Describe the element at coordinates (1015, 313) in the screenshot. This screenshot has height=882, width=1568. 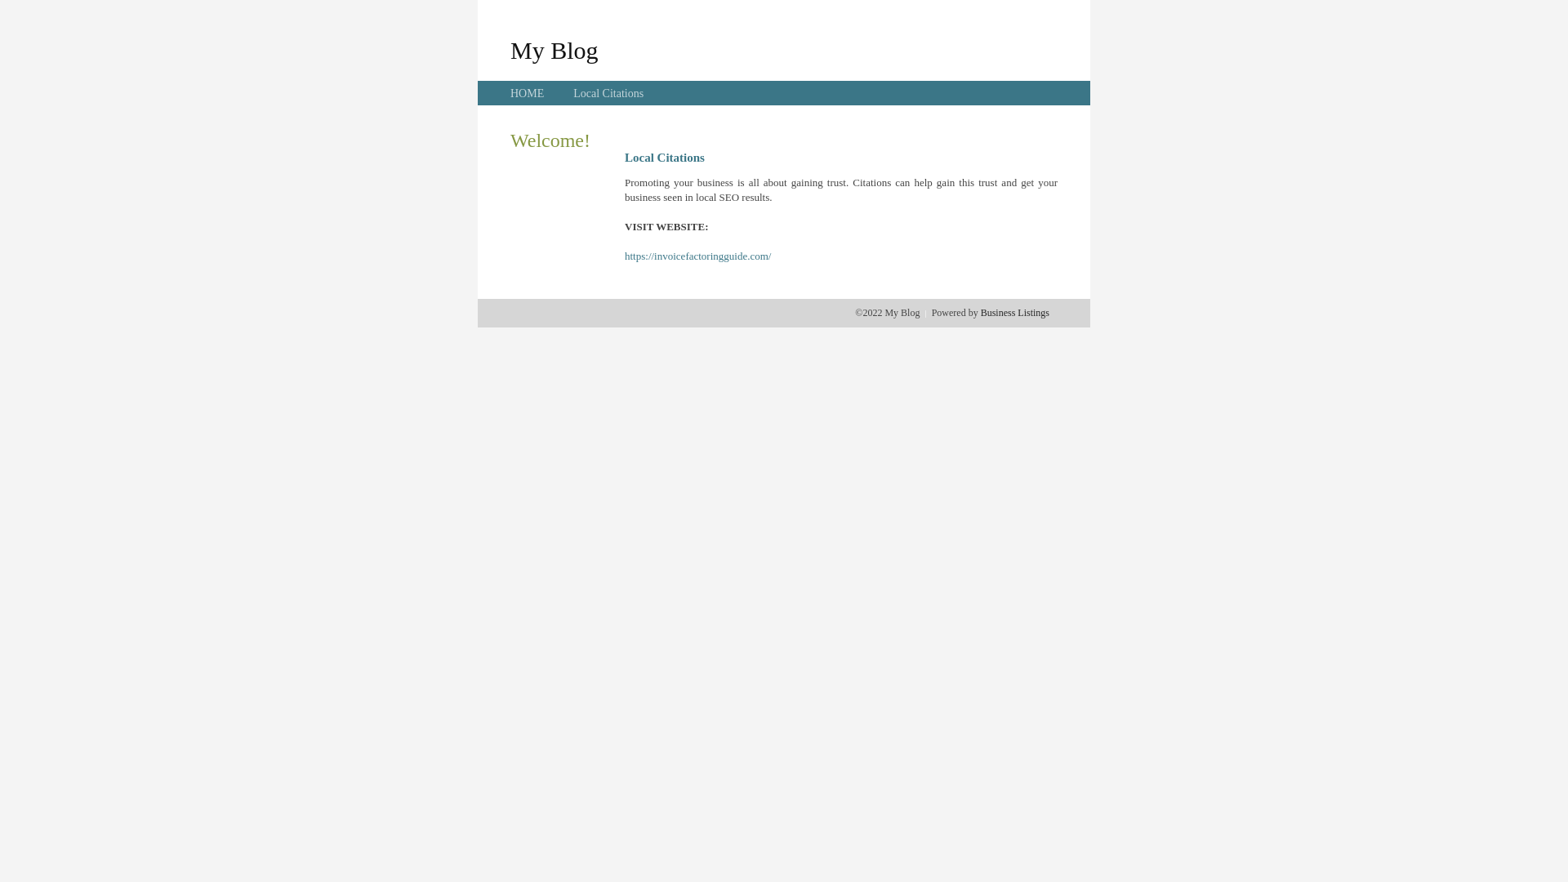
I see `Business Listings` at that location.